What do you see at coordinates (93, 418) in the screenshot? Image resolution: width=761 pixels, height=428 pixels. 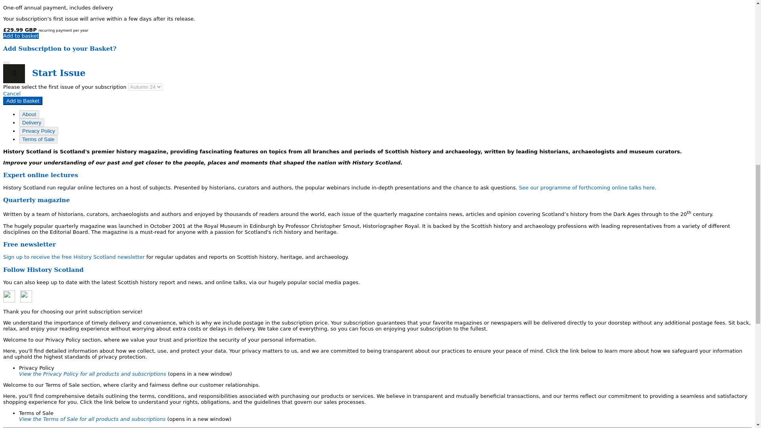 I see `View the Terms of Sale for all products and subscriptions` at bounding box center [93, 418].